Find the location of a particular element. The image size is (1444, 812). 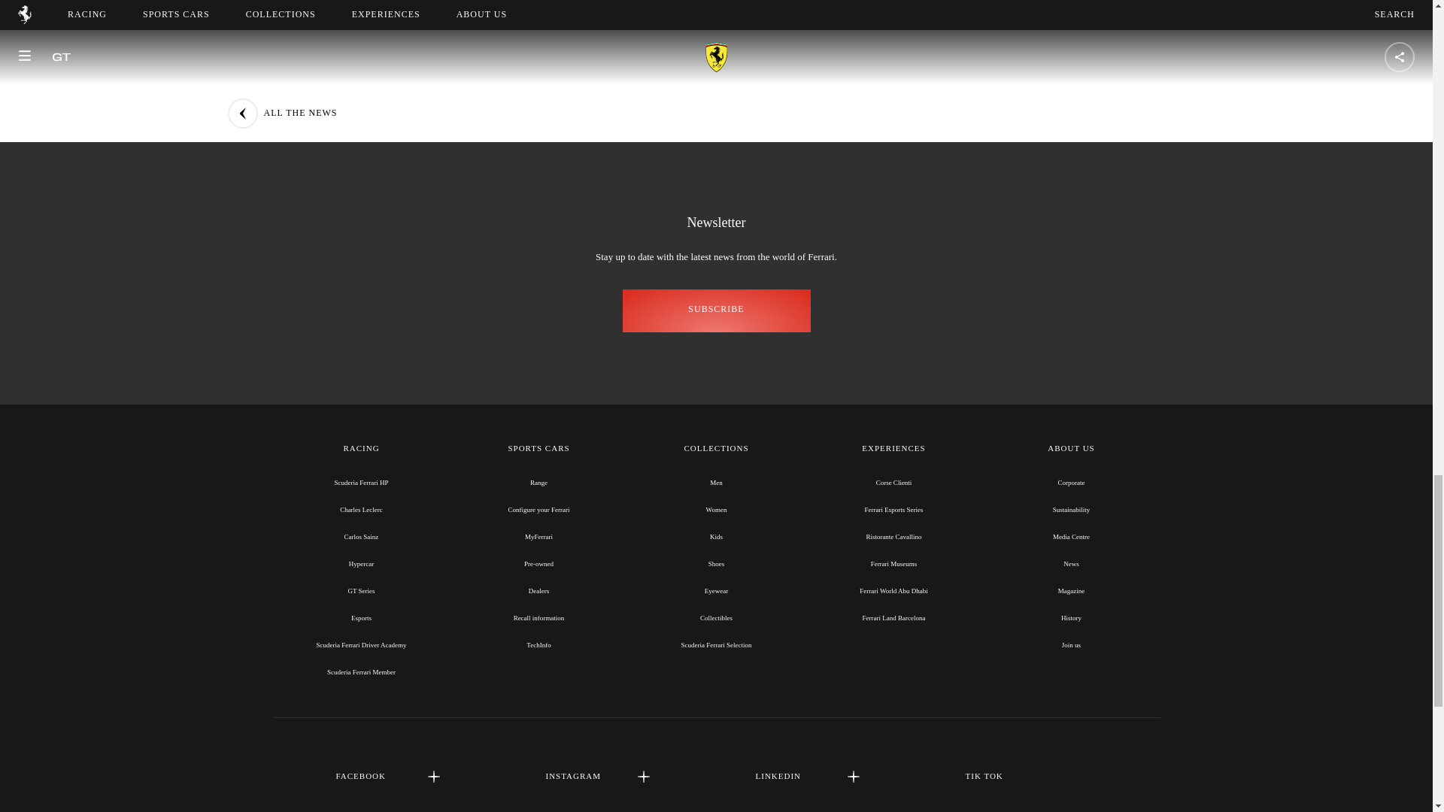

MyFerrari is located at coordinates (538, 537).